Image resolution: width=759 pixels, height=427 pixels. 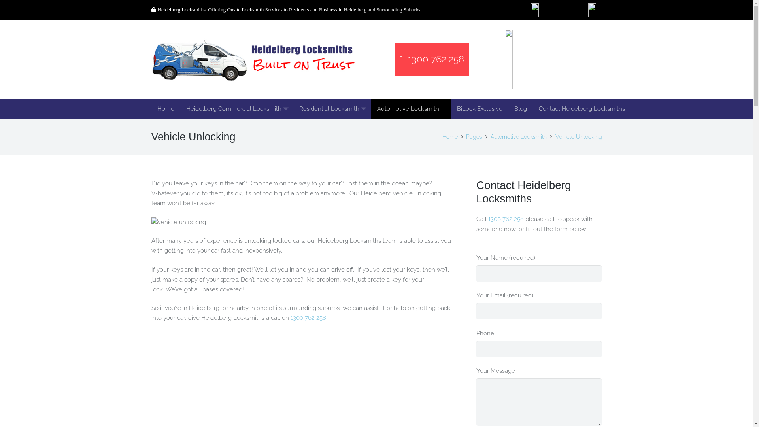 What do you see at coordinates (165, 109) in the screenshot?
I see `Home` at bounding box center [165, 109].